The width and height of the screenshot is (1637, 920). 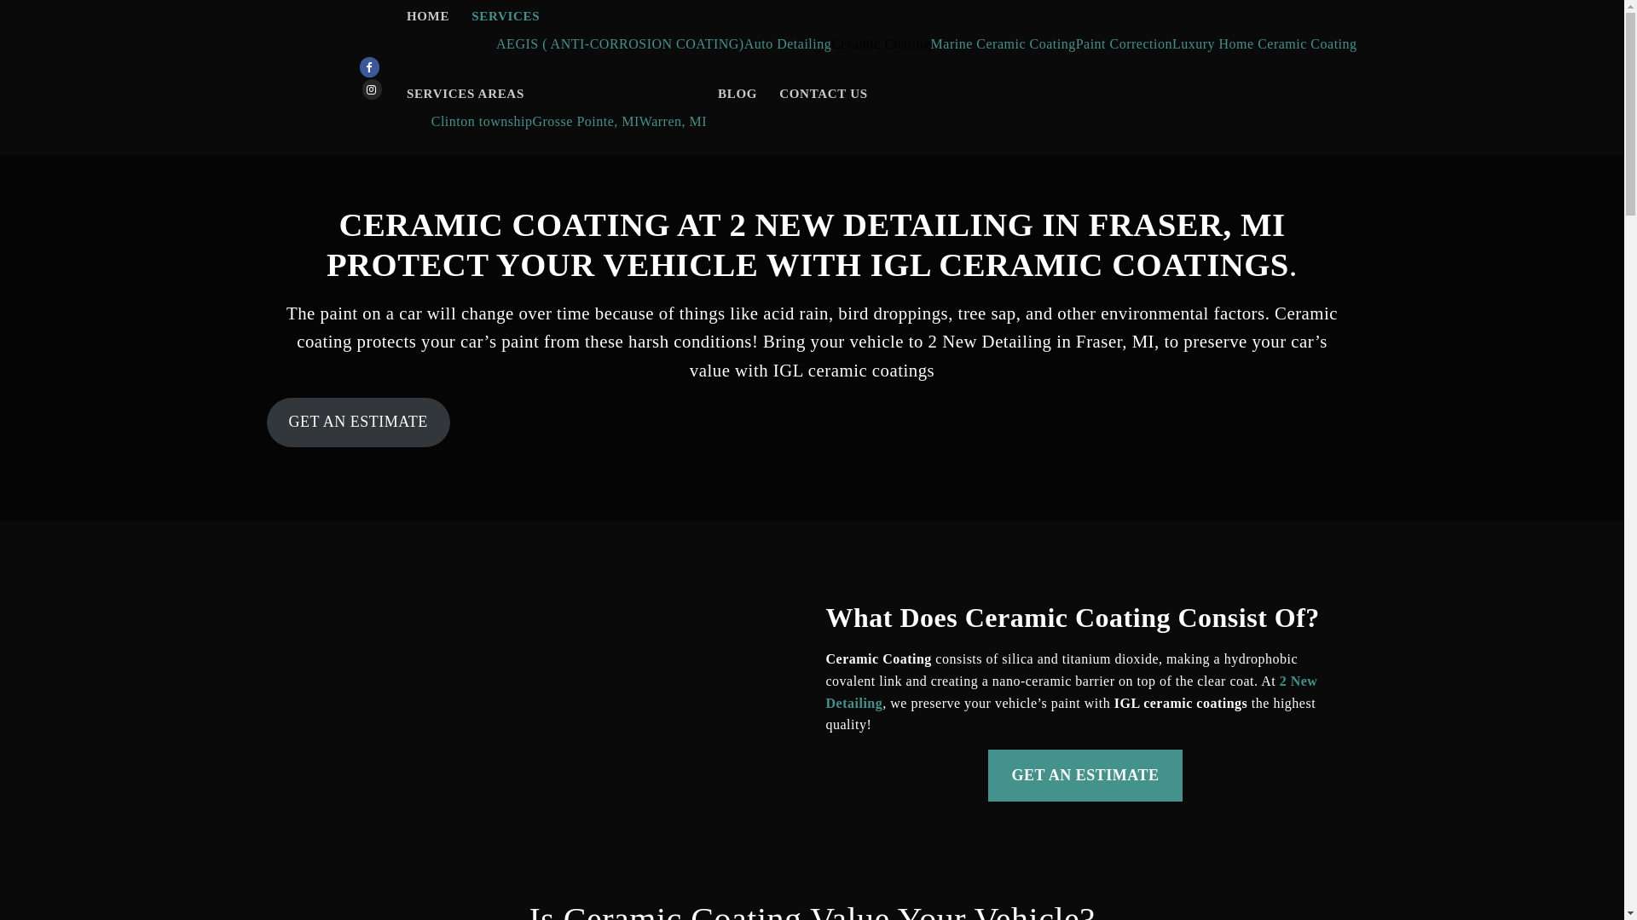 I want to click on Facebook, so click(x=370, y=68).